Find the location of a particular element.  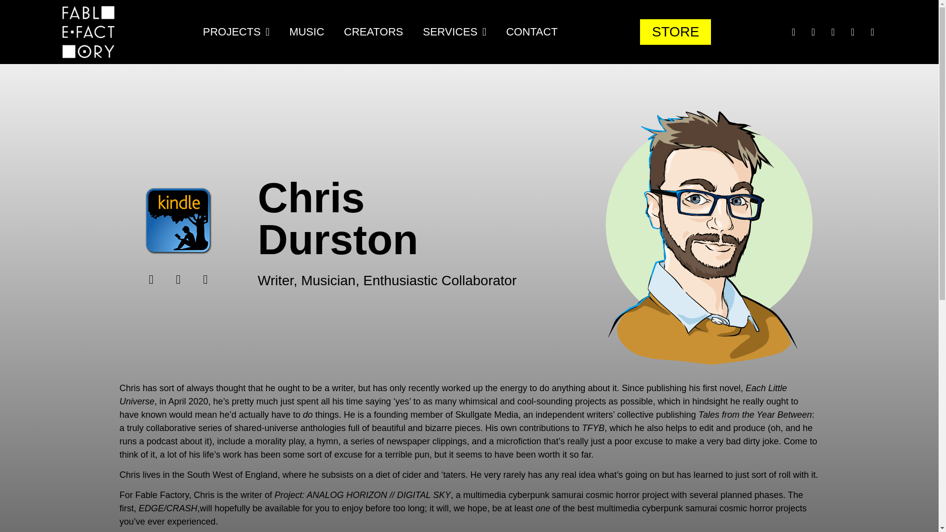

MUSIC is located at coordinates (306, 32).